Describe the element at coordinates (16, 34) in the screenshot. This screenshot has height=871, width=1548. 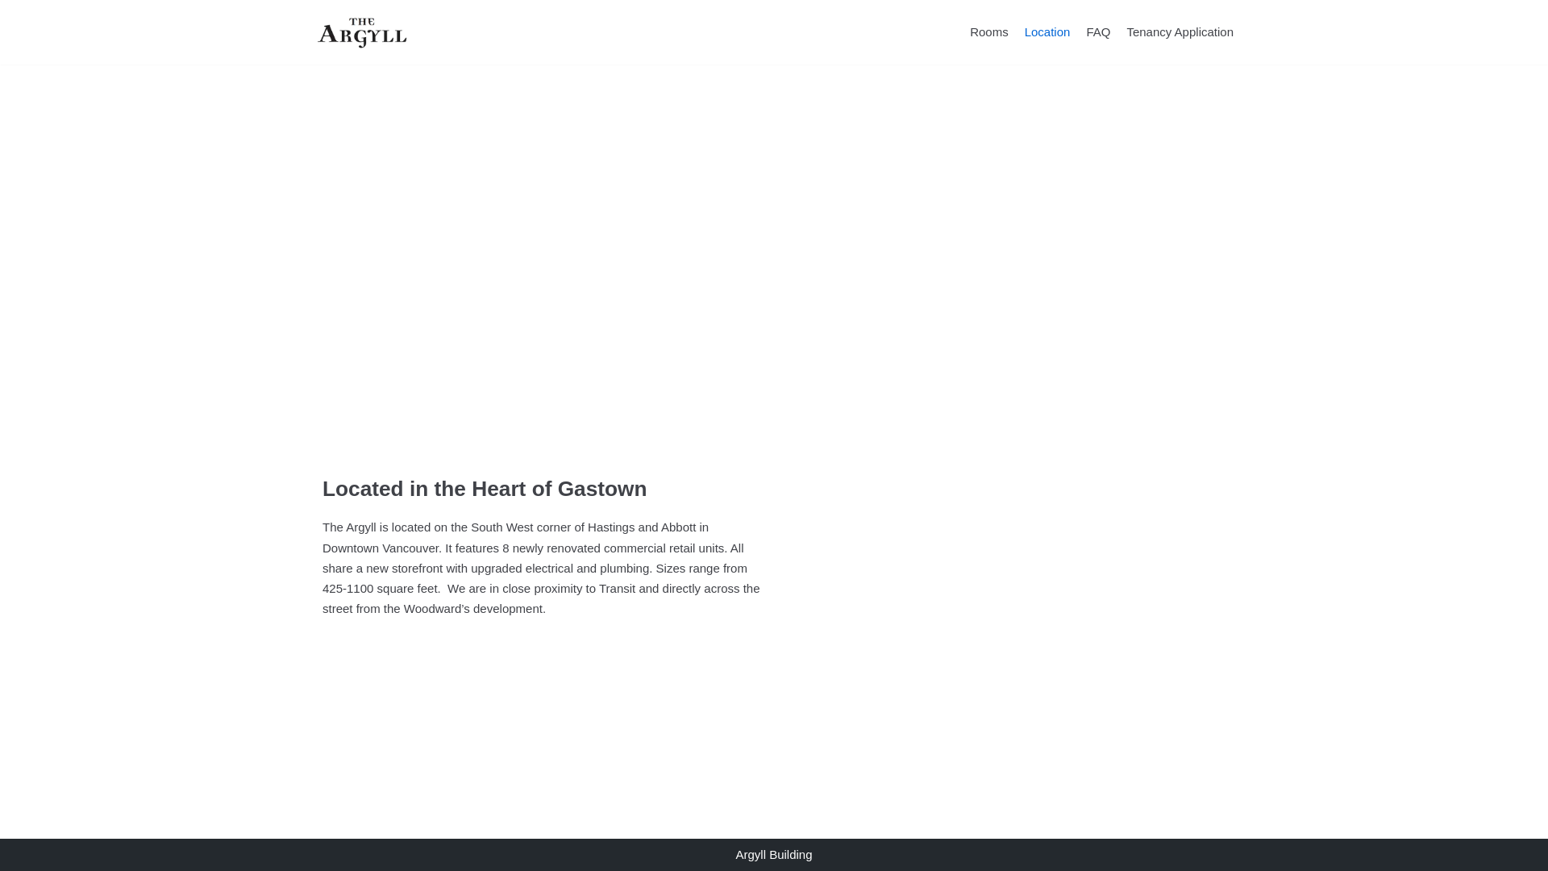
I see `Skip to content` at that location.